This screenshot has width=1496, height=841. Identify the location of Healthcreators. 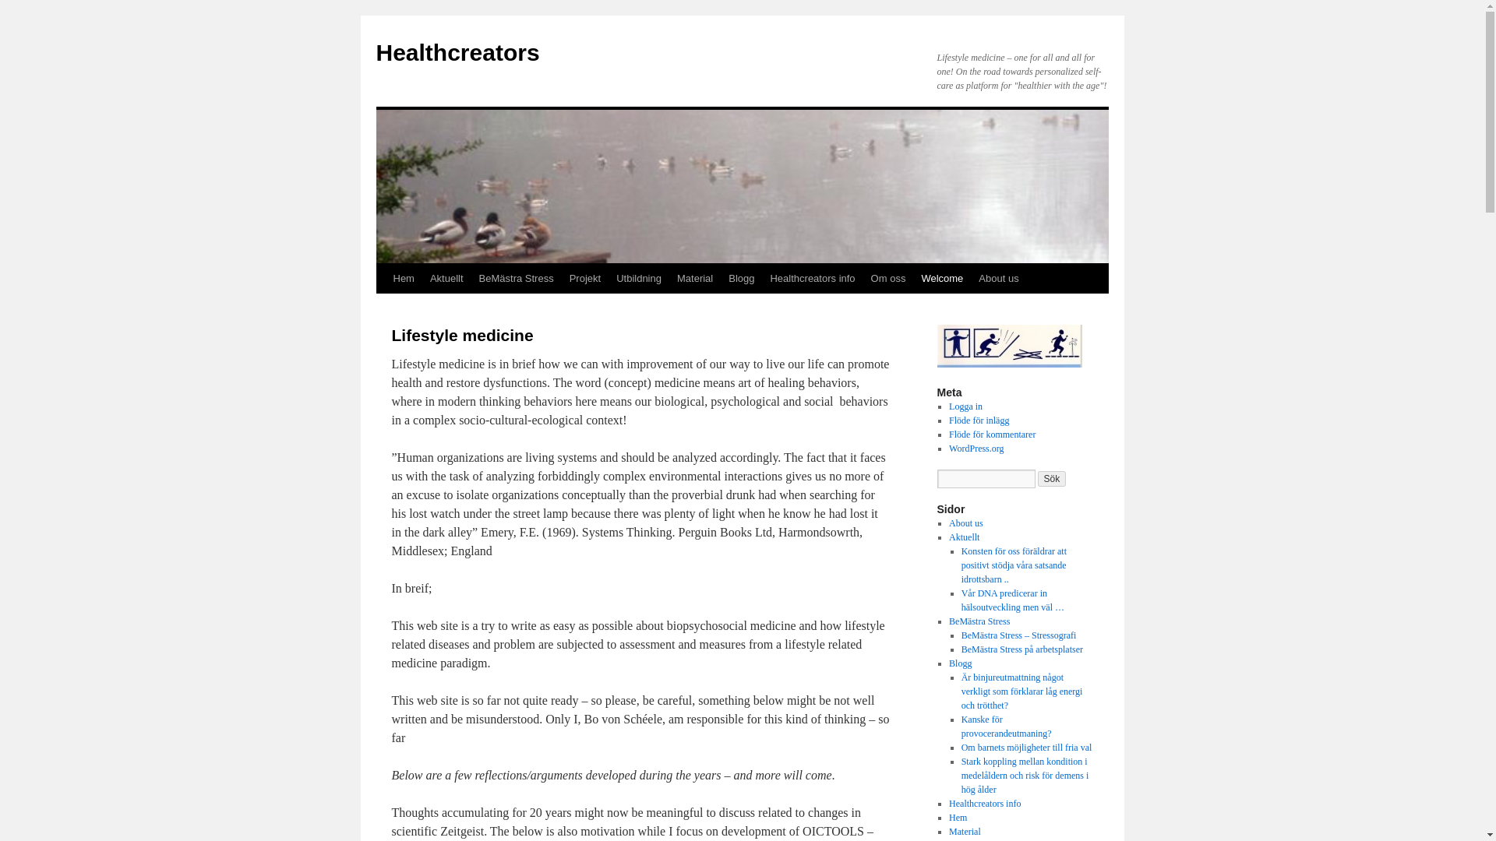
(457, 52).